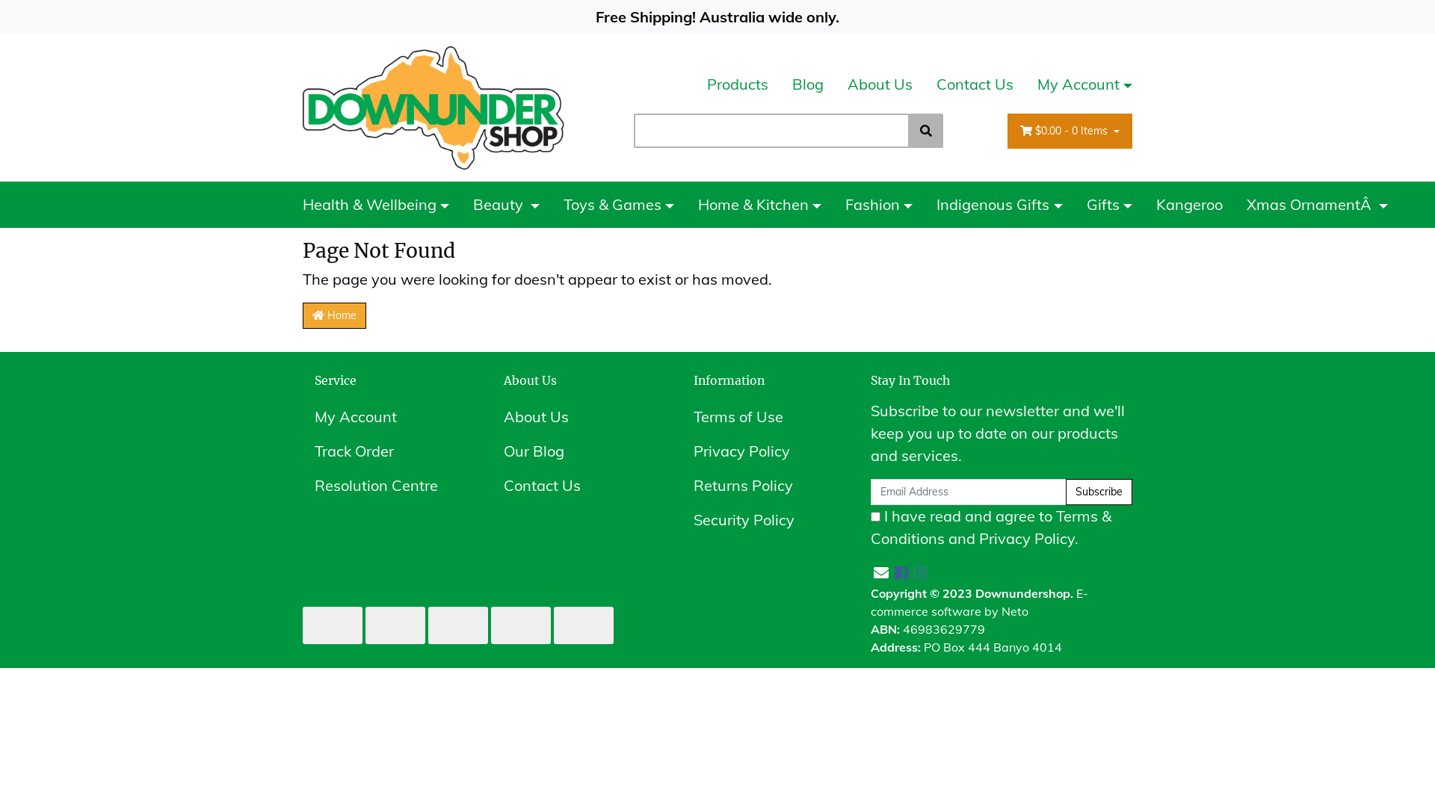  What do you see at coordinates (765, 417) in the screenshot?
I see `Terms of Use` at bounding box center [765, 417].